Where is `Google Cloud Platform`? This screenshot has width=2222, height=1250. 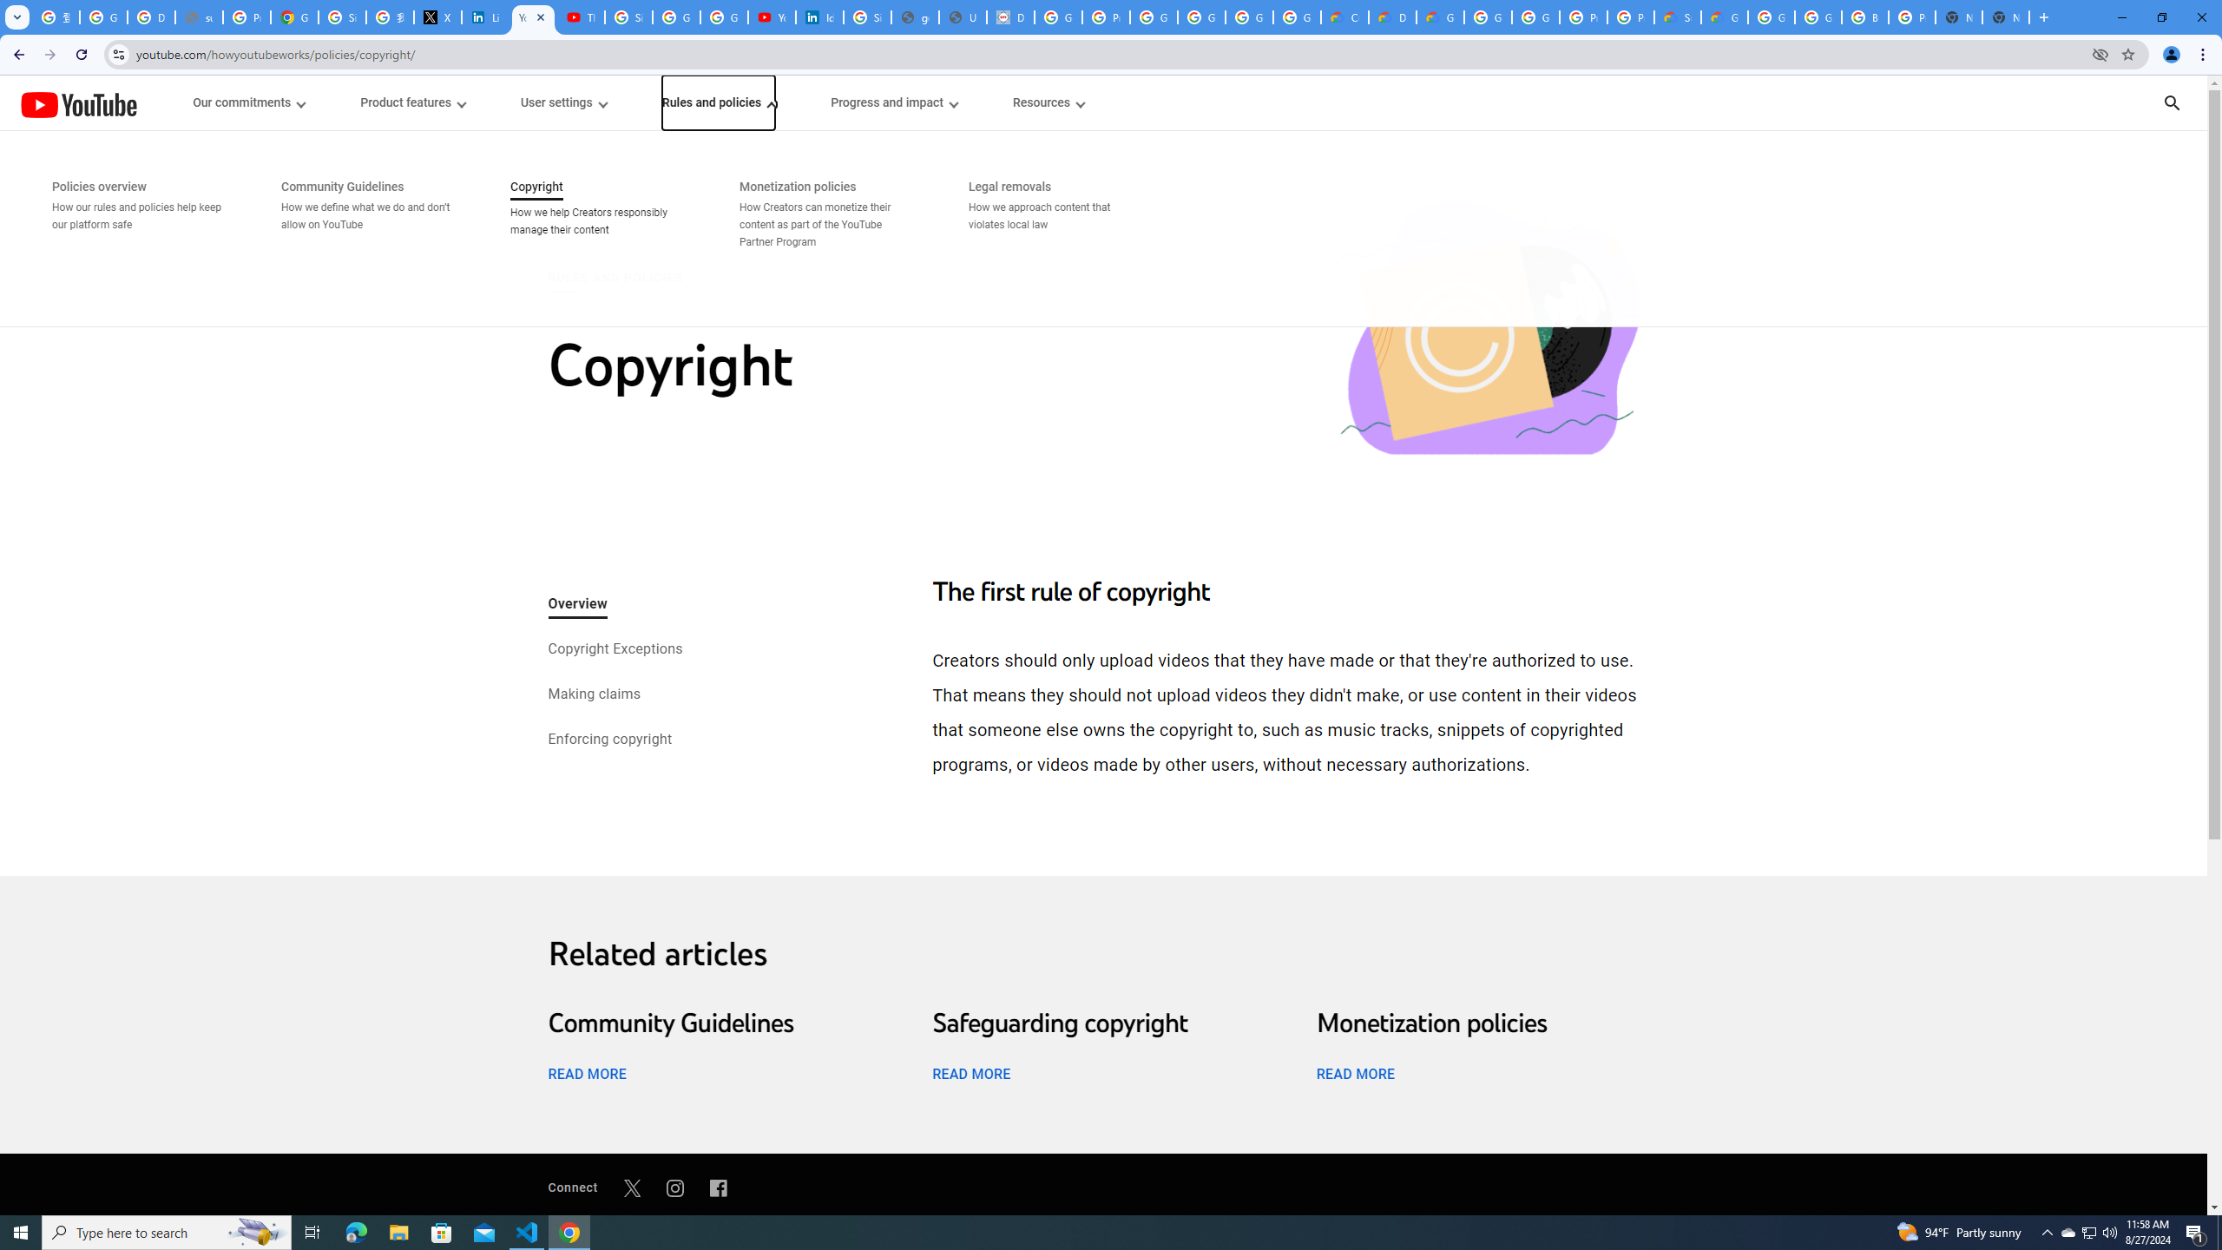
Google Cloud Platform is located at coordinates (1535, 17).